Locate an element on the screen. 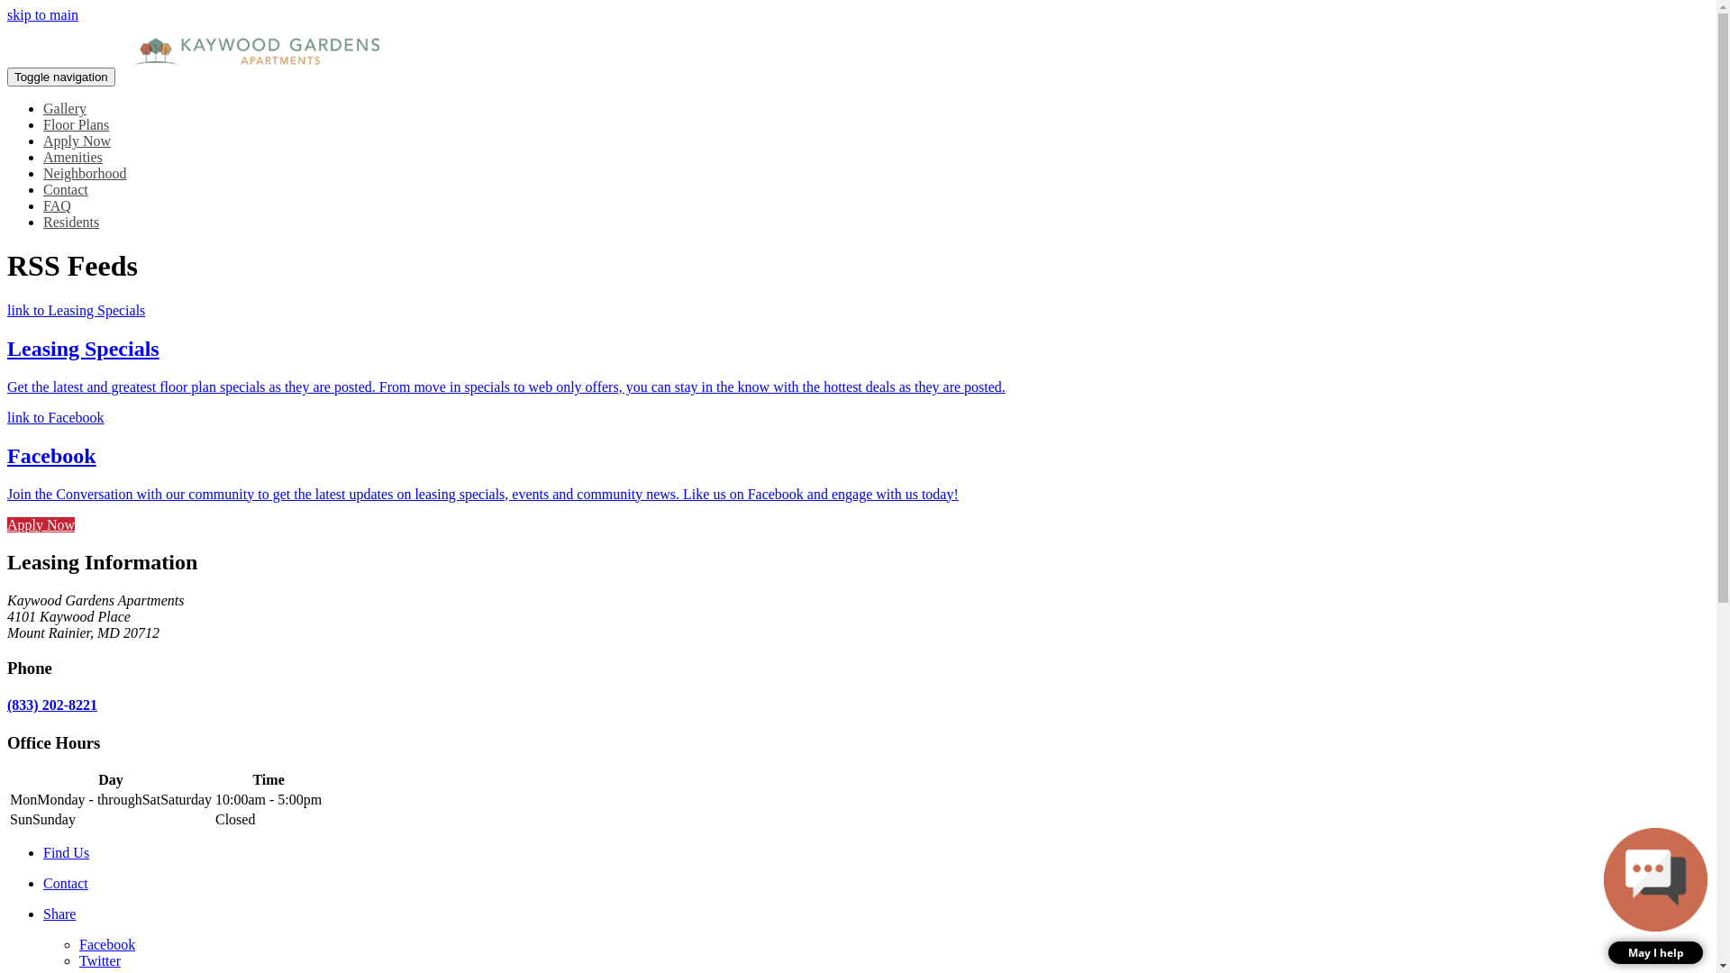 The height and width of the screenshot is (973, 1730). Neighborhood is located at coordinates (85, 173).